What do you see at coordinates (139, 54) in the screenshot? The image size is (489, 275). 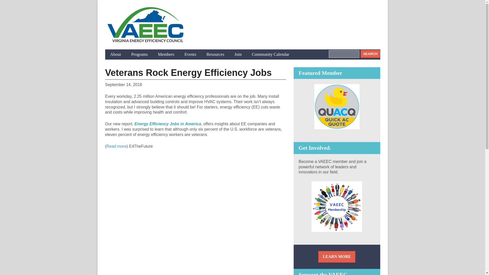 I see `Programs` at bounding box center [139, 54].